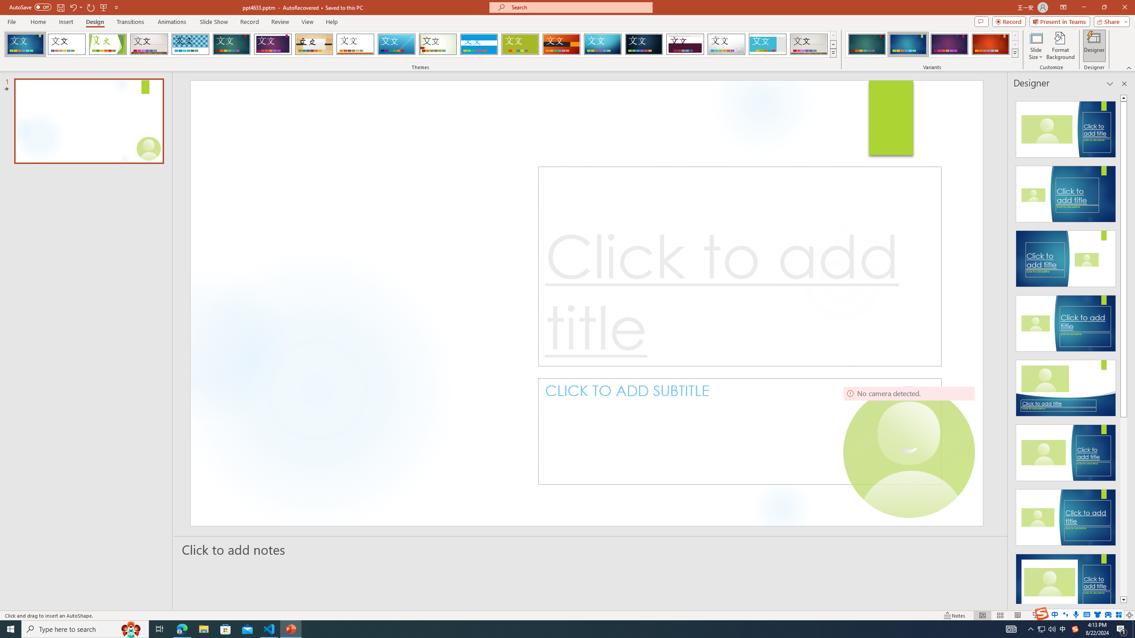 The width and height of the screenshot is (1135, 638). Describe the element at coordinates (191, 44) in the screenshot. I see `Integral` at that location.